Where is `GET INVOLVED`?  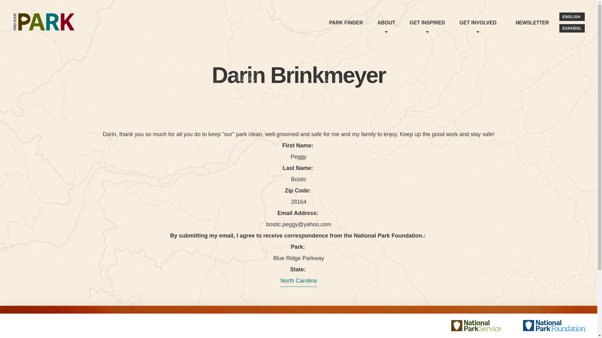 GET INVOLVED is located at coordinates (478, 22).